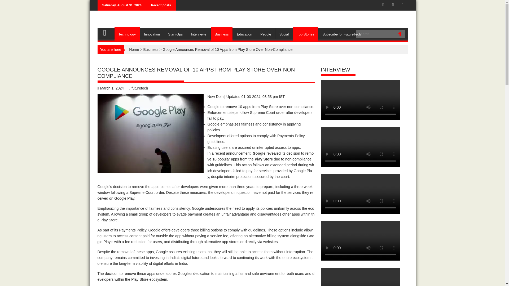  I want to click on March 1, 2024, so click(111, 88).